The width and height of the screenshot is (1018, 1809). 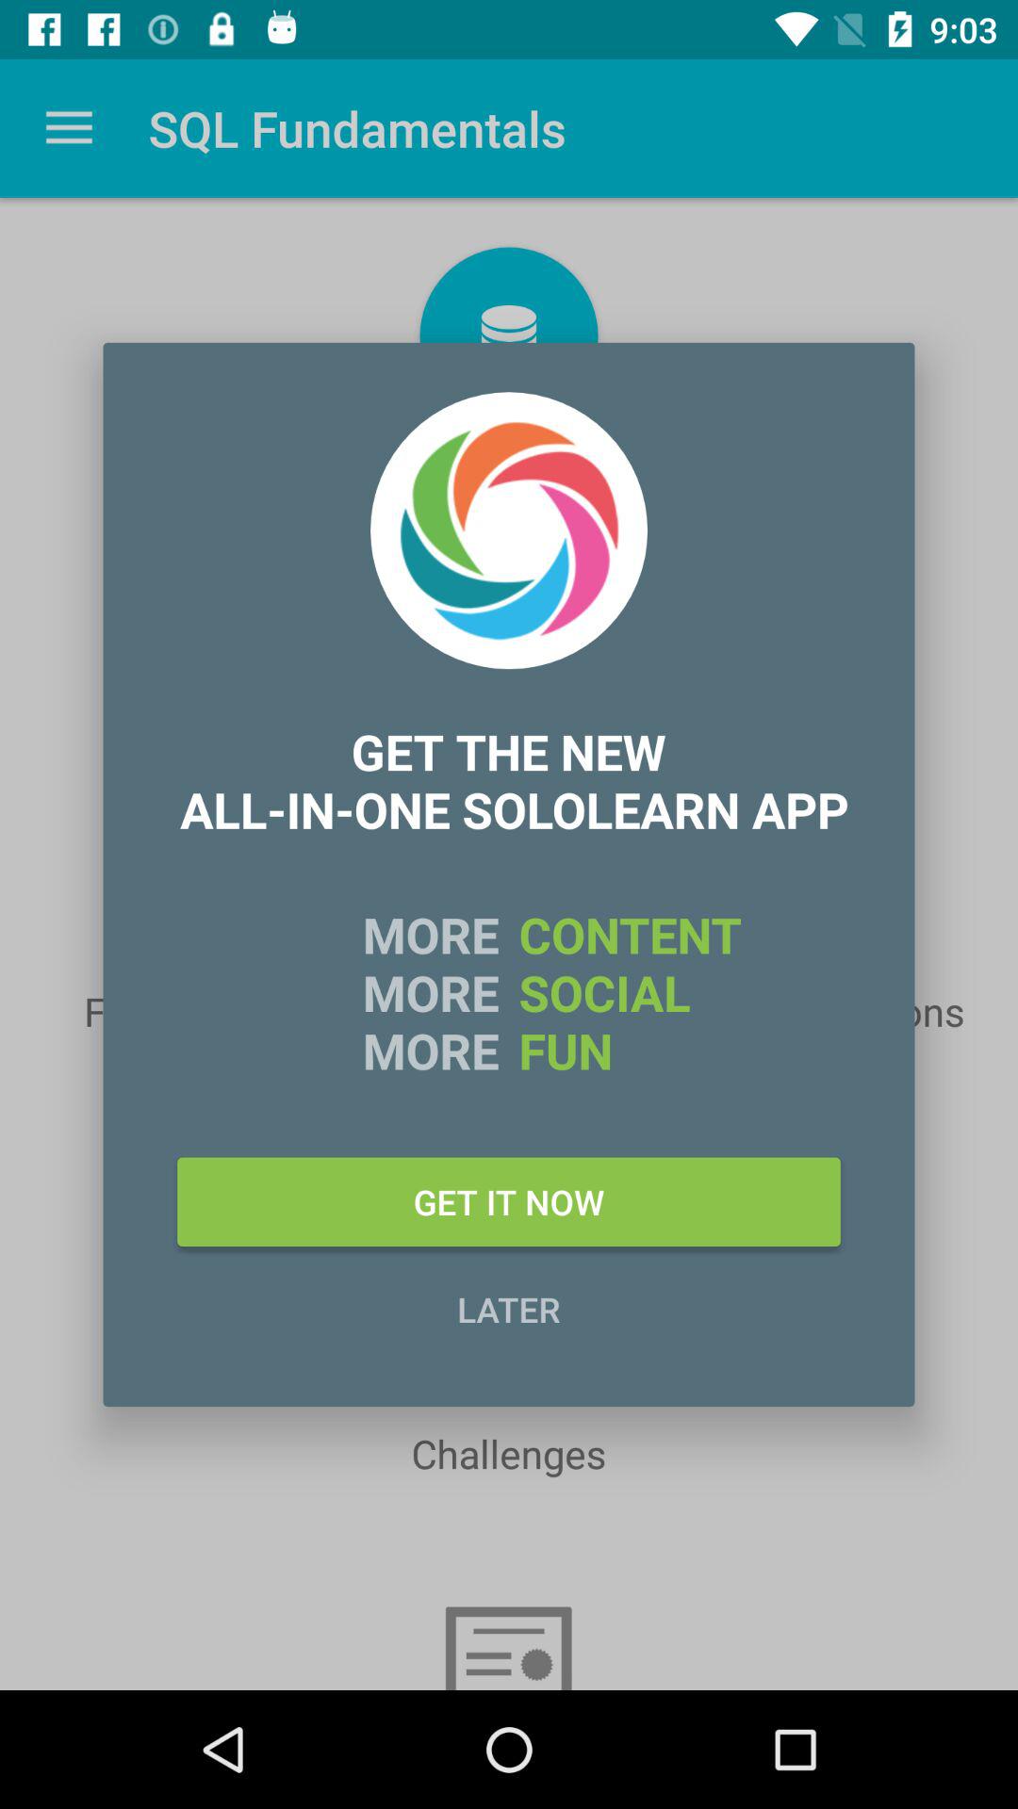 What do you see at coordinates (509, 1201) in the screenshot?
I see `flip to the get it now item` at bounding box center [509, 1201].